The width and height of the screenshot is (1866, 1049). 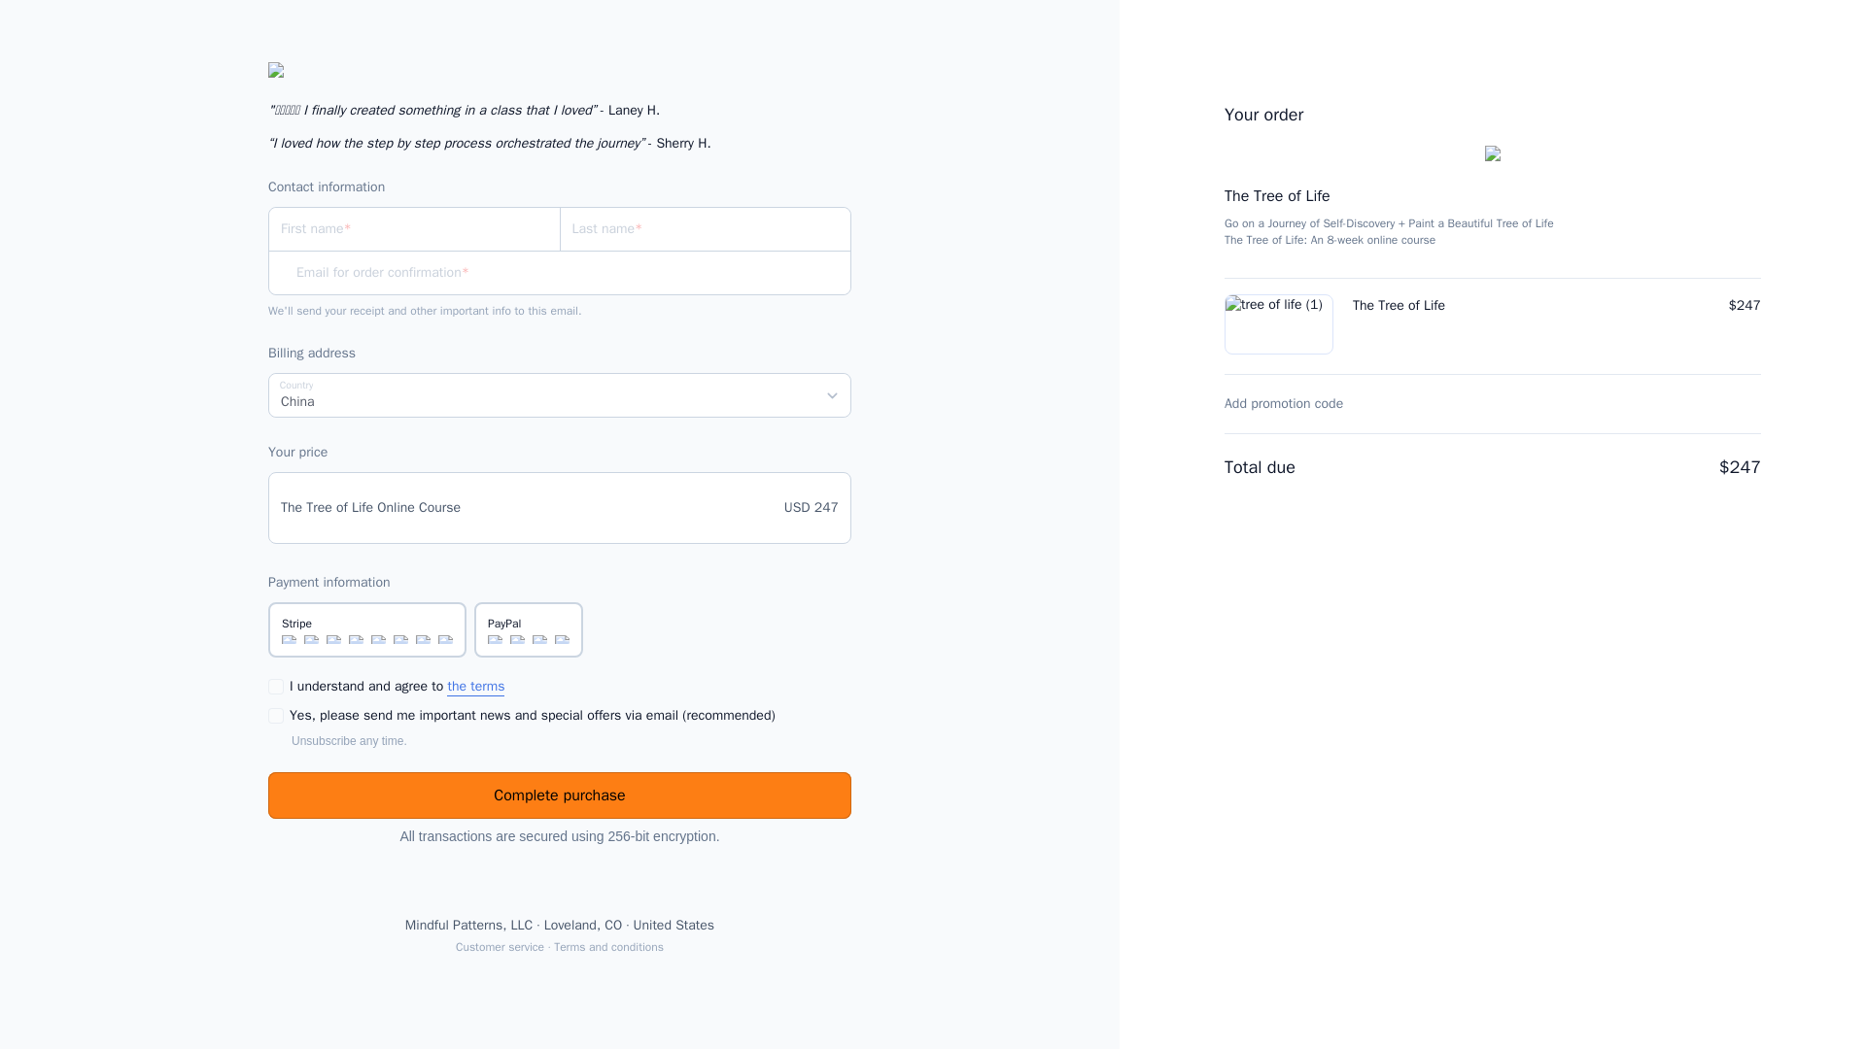 What do you see at coordinates (494, 629) in the screenshot?
I see `pp-280814` at bounding box center [494, 629].